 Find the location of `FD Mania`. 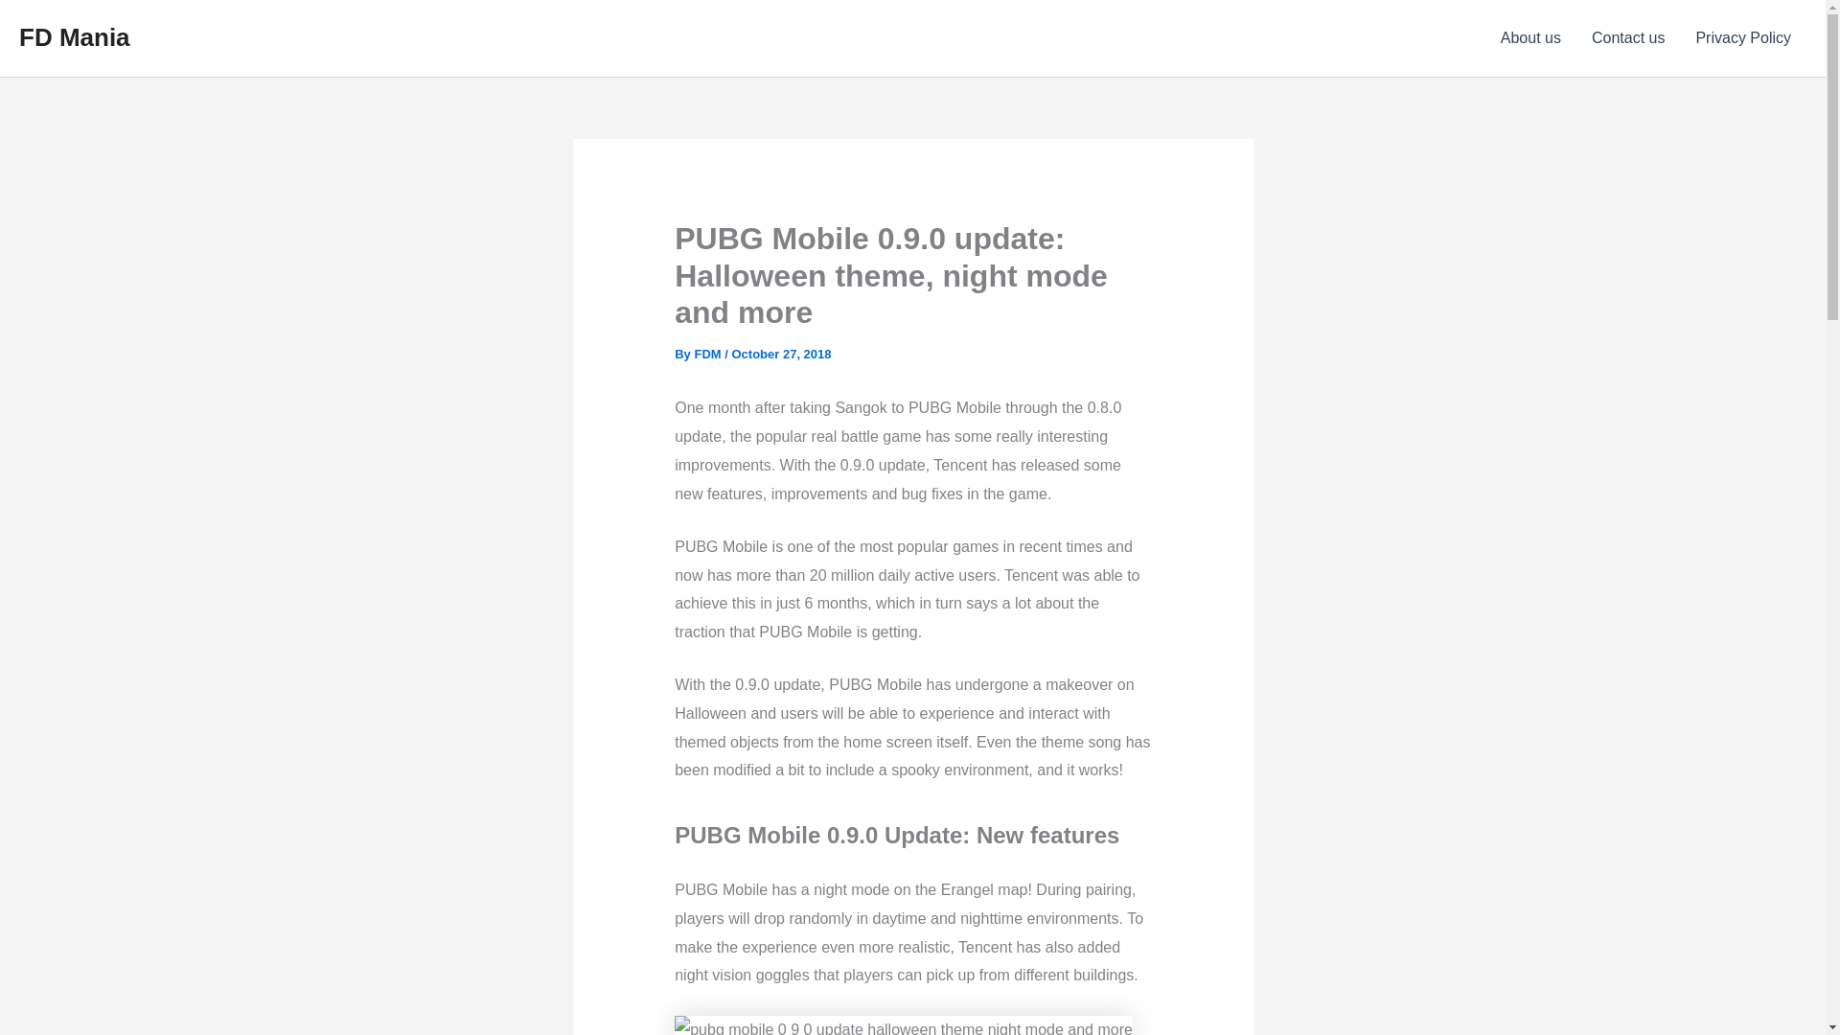

FD Mania is located at coordinates (75, 36).